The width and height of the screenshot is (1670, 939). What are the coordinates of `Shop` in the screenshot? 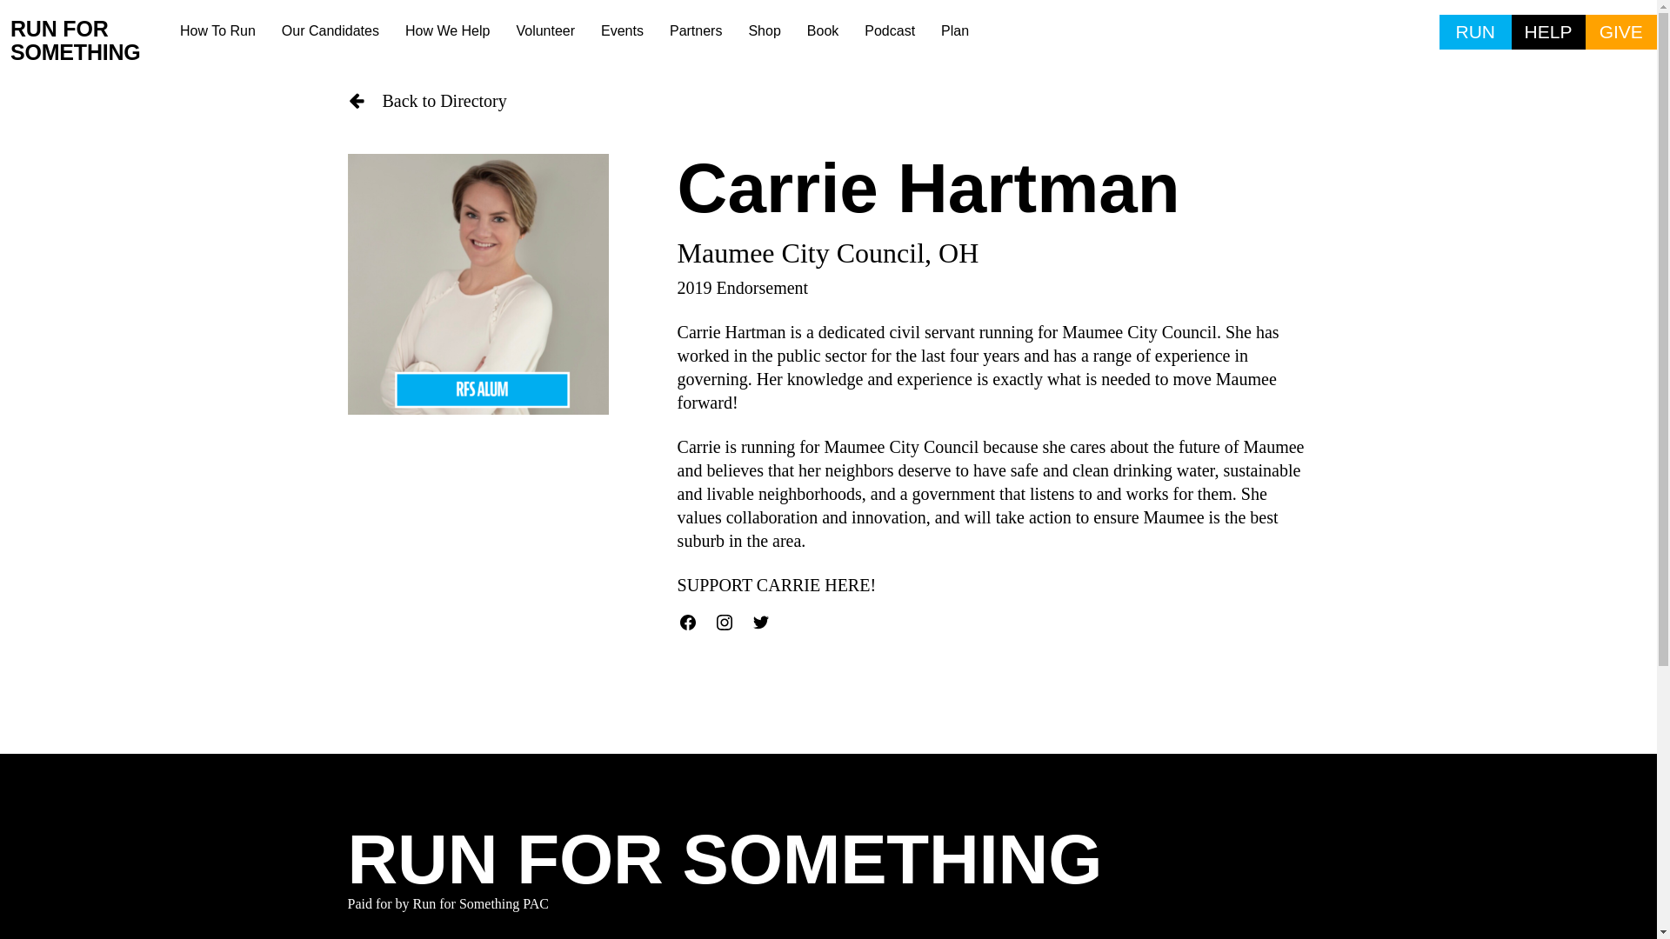 It's located at (764, 31).